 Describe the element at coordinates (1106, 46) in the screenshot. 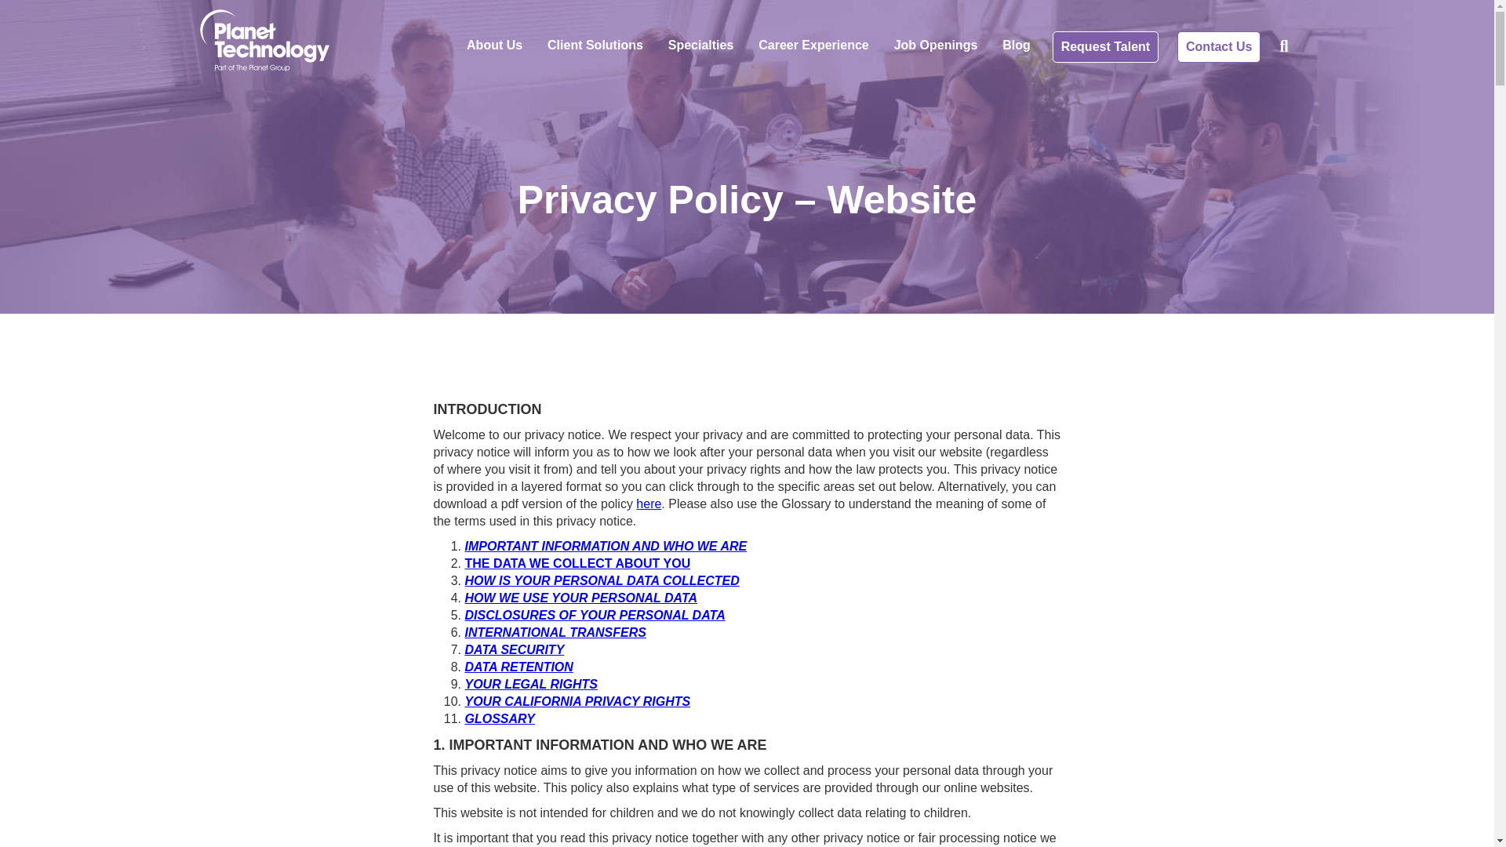

I see `Request Talent` at that location.